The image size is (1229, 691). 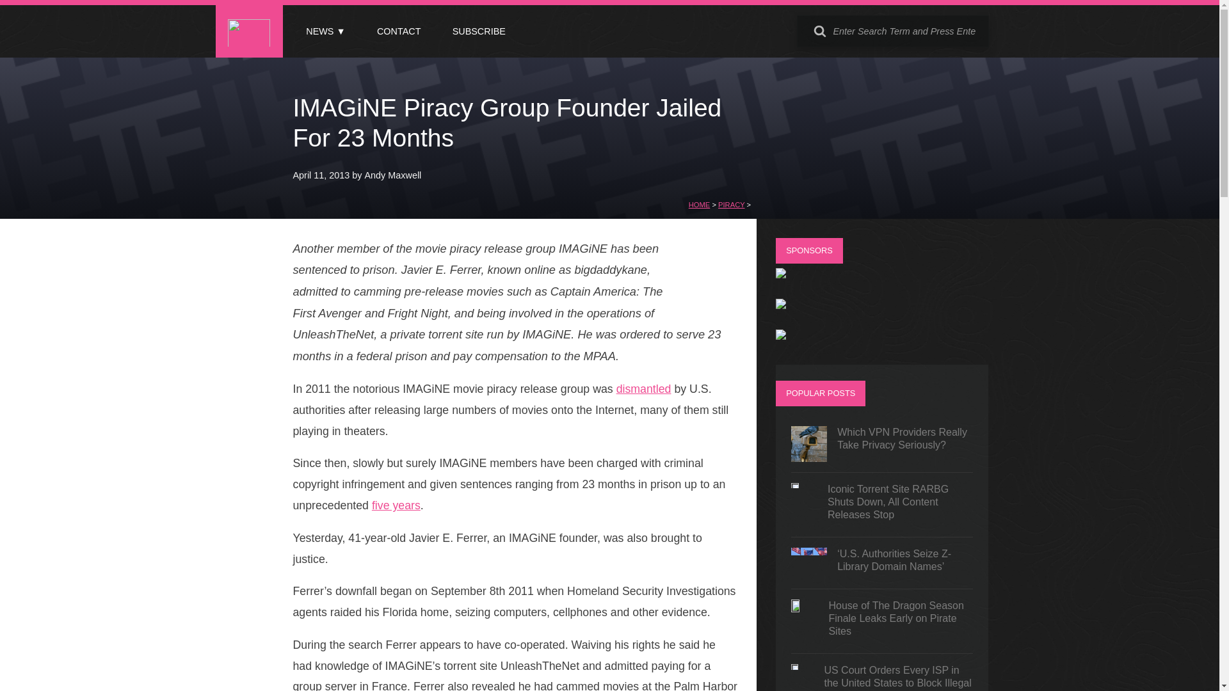 What do you see at coordinates (398, 31) in the screenshot?
I see `CONTACT` at bounding box center [398, 31].